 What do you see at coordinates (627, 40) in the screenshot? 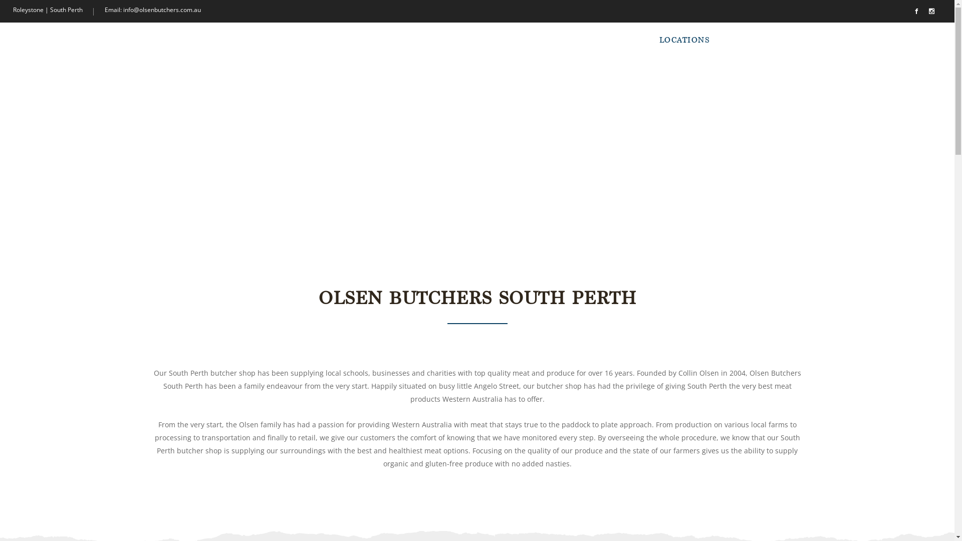
I see `ABOUT` at bounding box center [627, 40].